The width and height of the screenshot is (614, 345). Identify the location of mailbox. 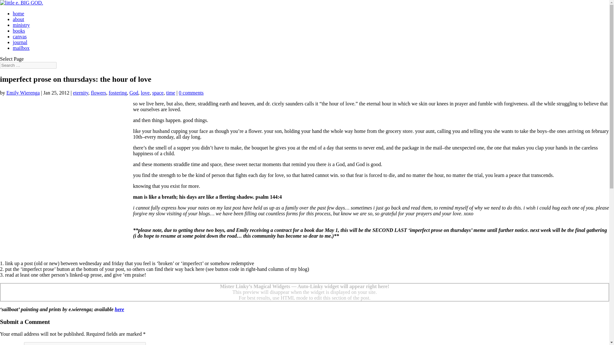
(21, 48).